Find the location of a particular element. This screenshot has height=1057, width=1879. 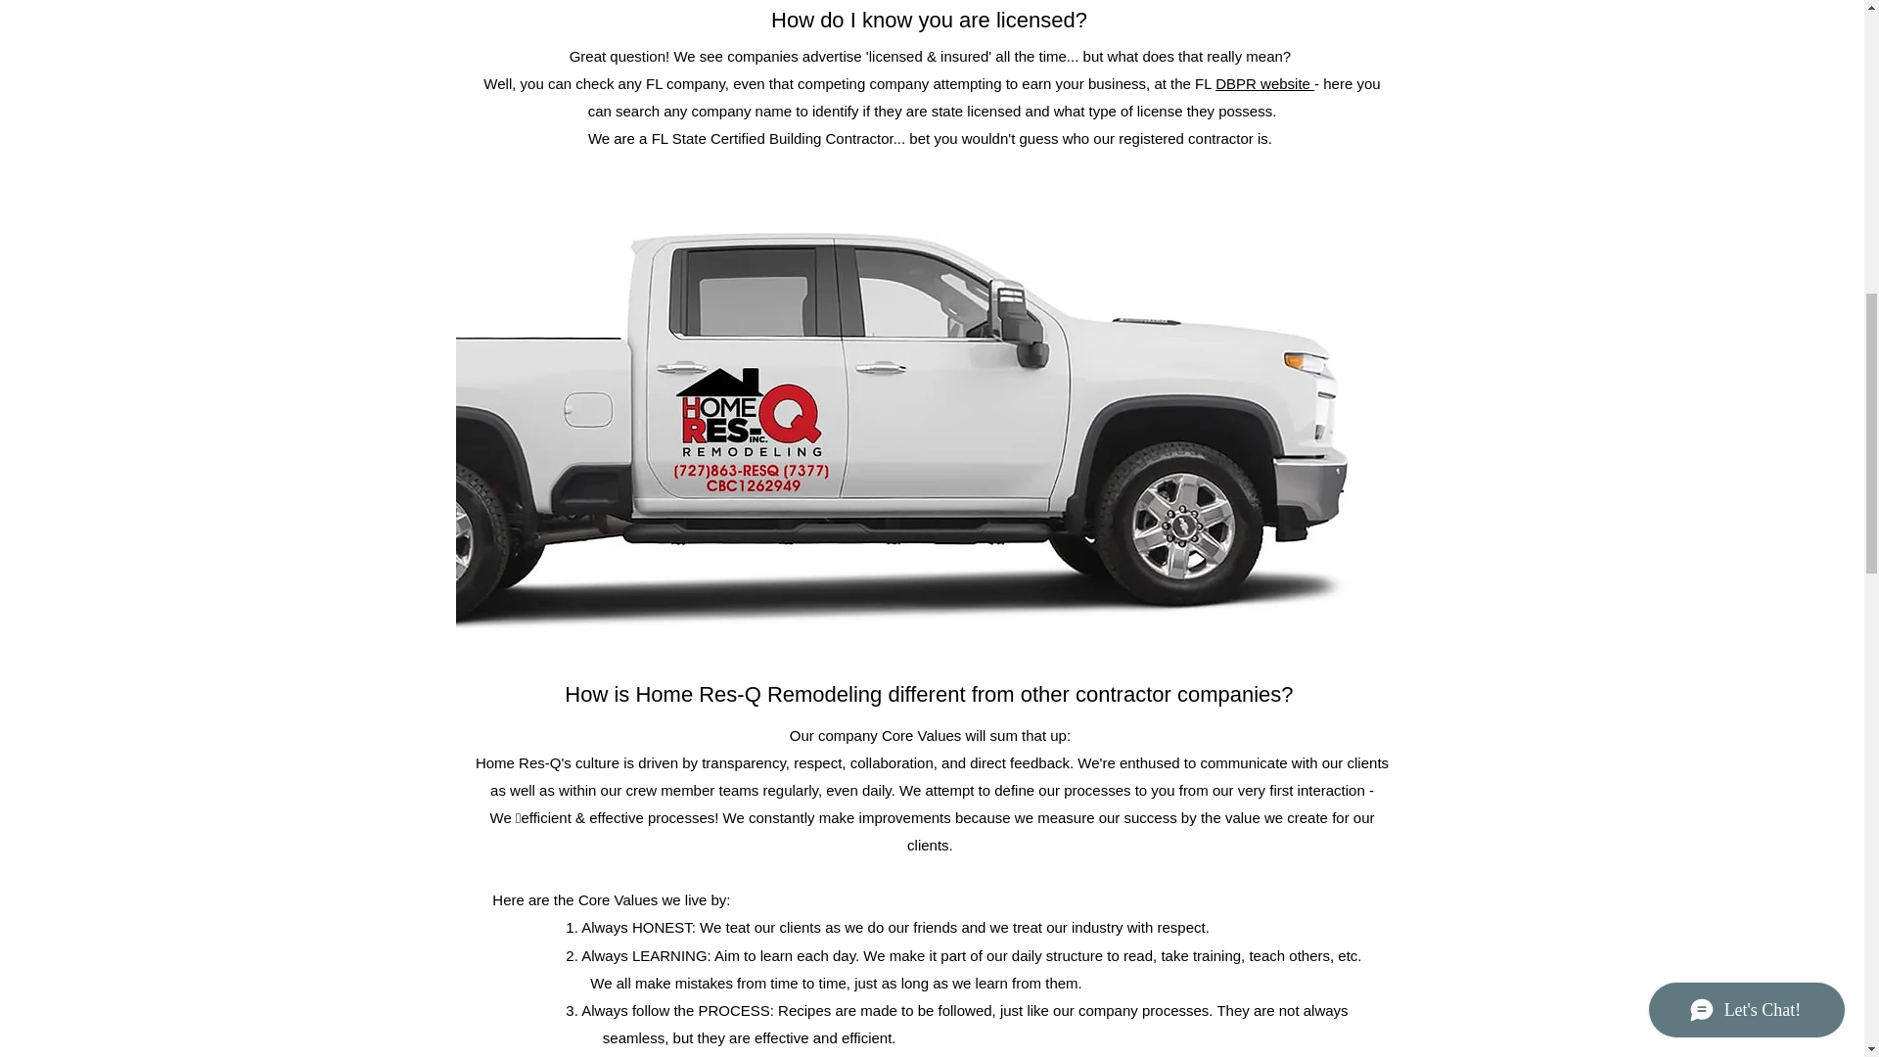

DBPR website is located at coordinates (1264, 82).